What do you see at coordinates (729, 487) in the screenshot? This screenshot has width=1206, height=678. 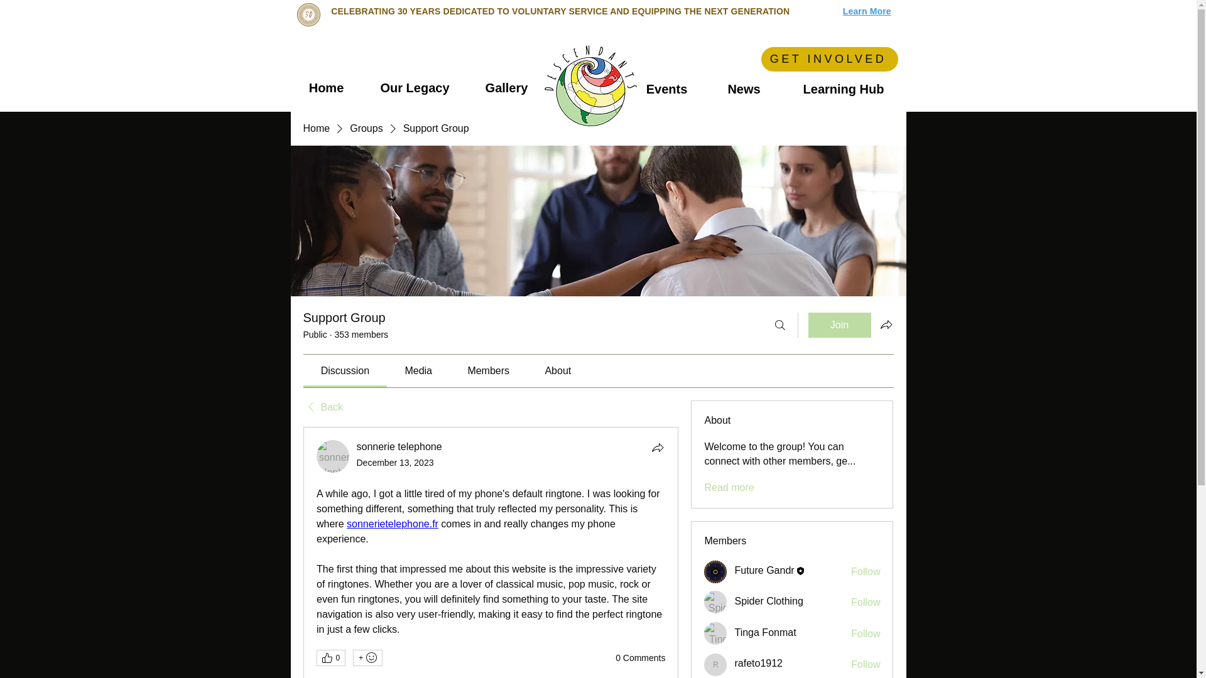 I see `Read more` at bounding box center [729, 487].